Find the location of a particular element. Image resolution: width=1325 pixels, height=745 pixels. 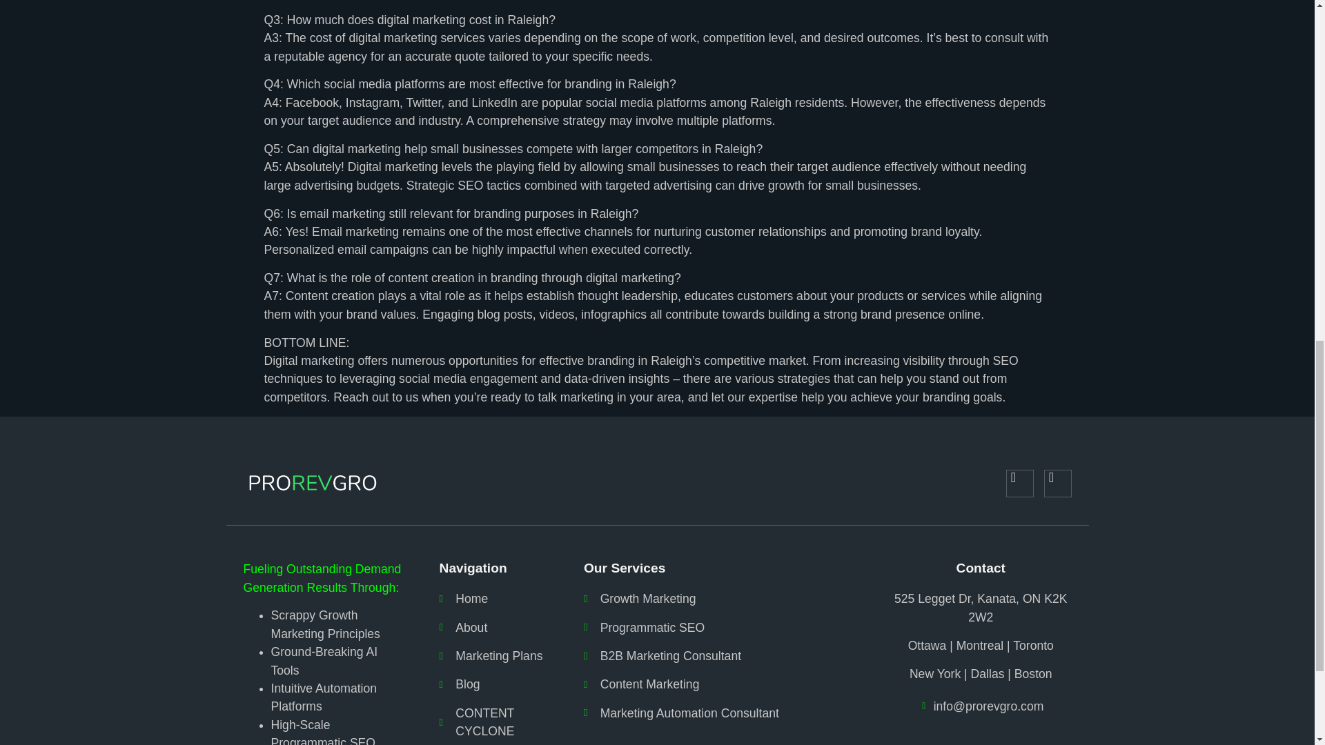

Content Marketing is located at coordinates (720, 684).